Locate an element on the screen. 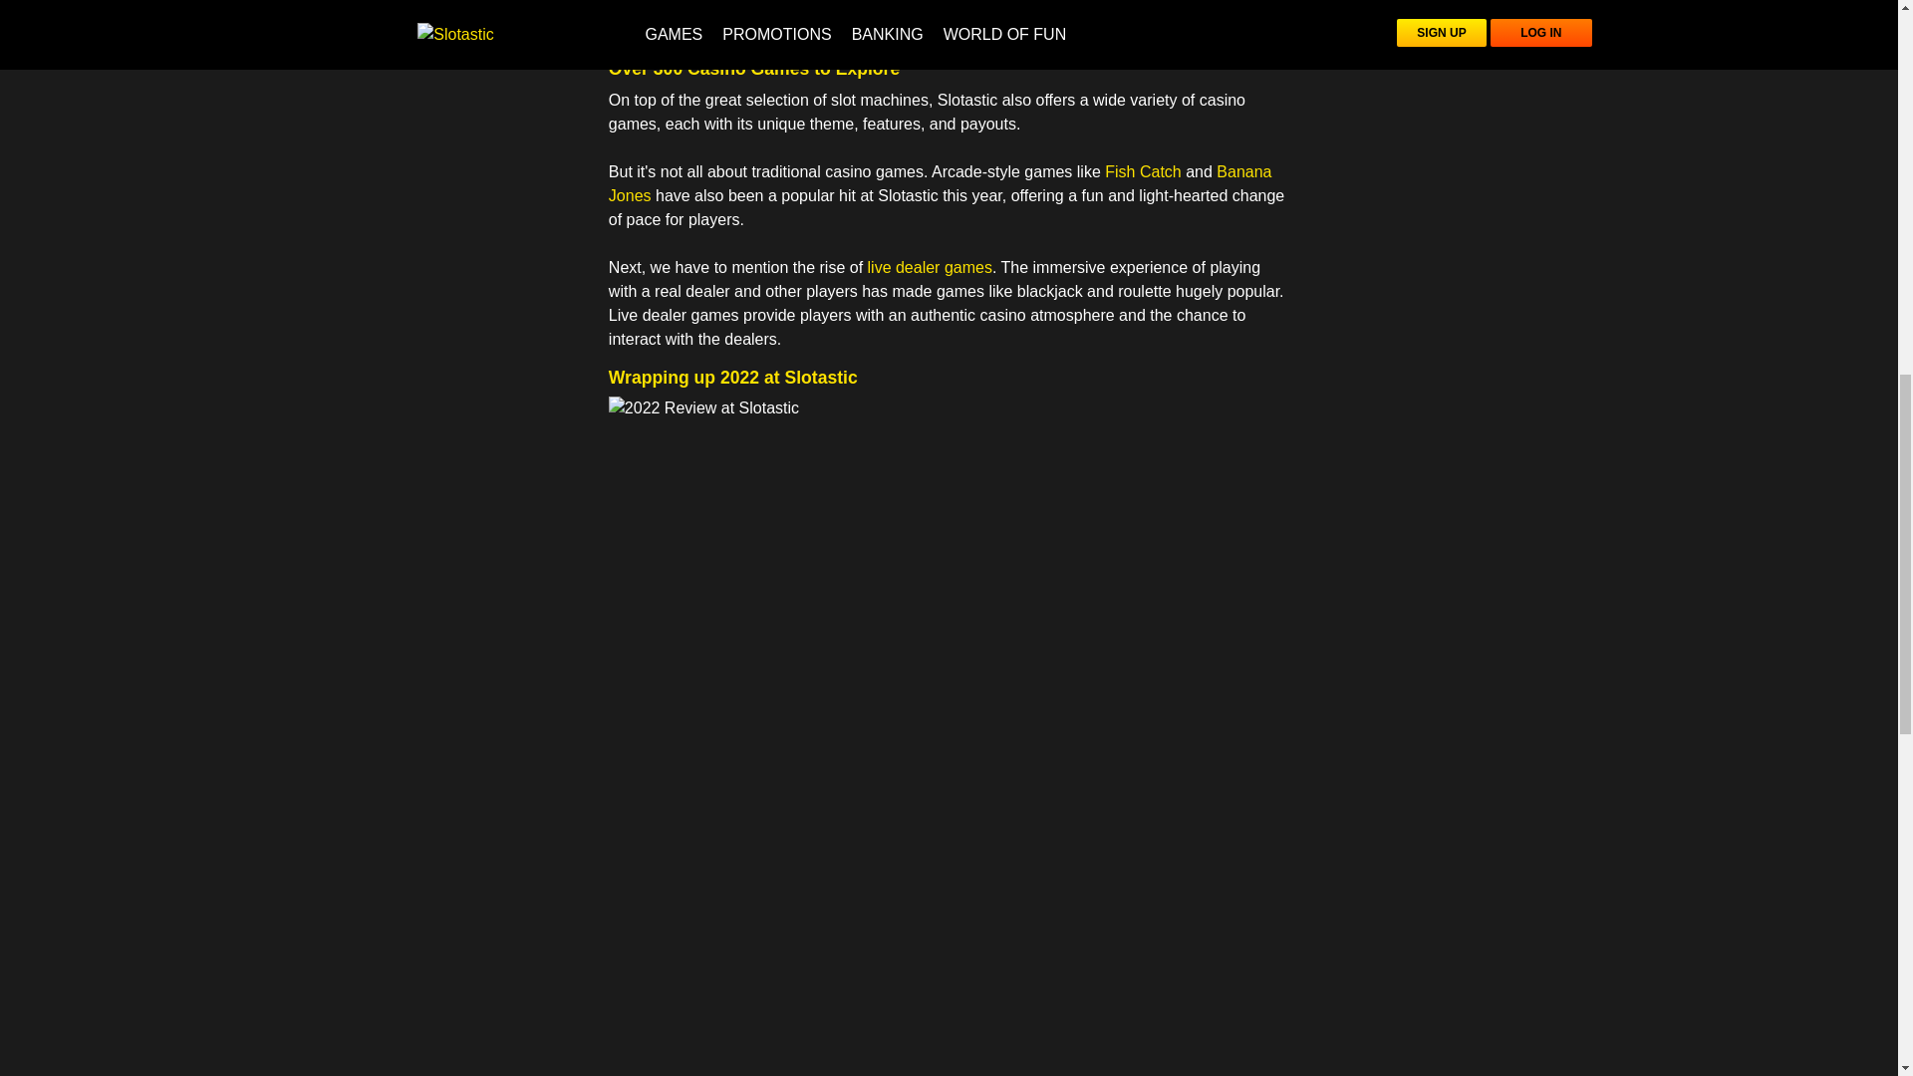 The image size is (1913, 1076). live dealer games is located at coordinates (931, 267).